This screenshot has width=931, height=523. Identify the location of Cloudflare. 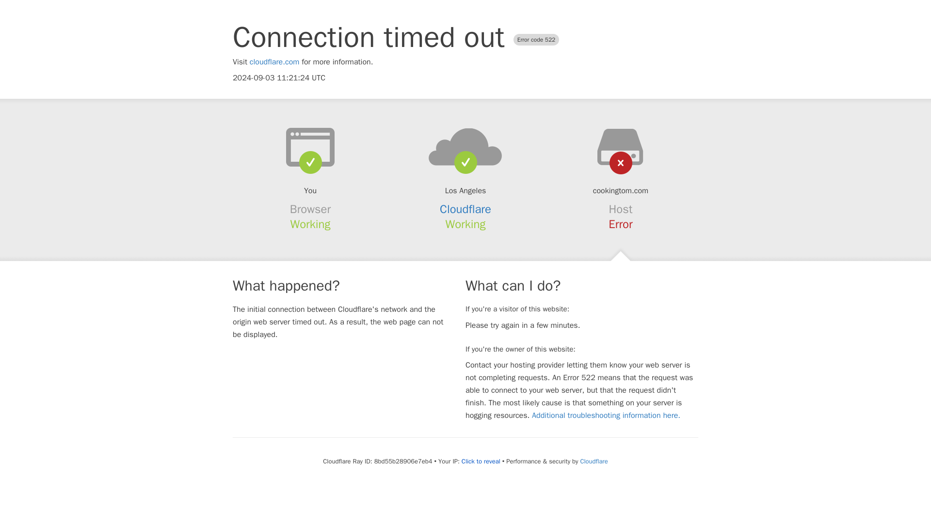
(465, 209).